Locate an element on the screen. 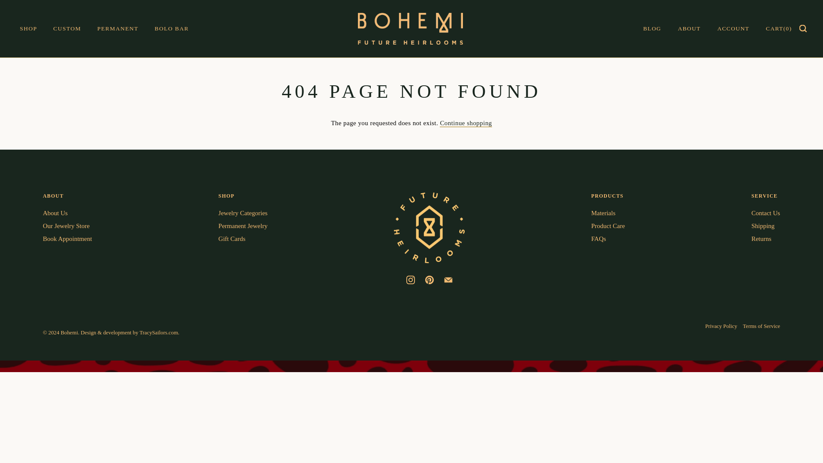 The height and width of the screenshot is (463, 823). BOLO BAR is located at coordinates (171, 28).